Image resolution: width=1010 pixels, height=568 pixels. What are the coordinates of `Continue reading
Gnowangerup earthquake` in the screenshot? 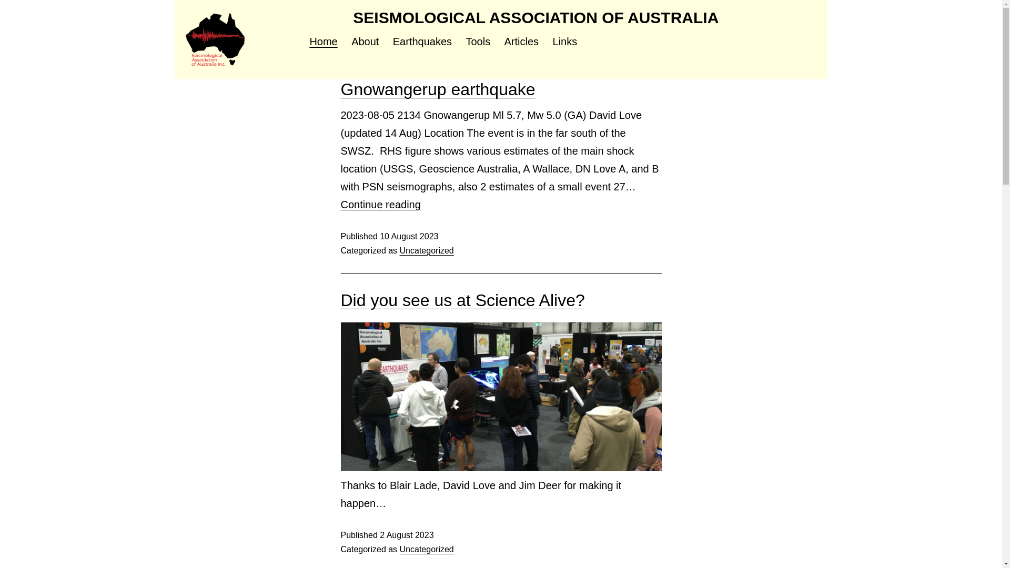 It's located at (381, 205).